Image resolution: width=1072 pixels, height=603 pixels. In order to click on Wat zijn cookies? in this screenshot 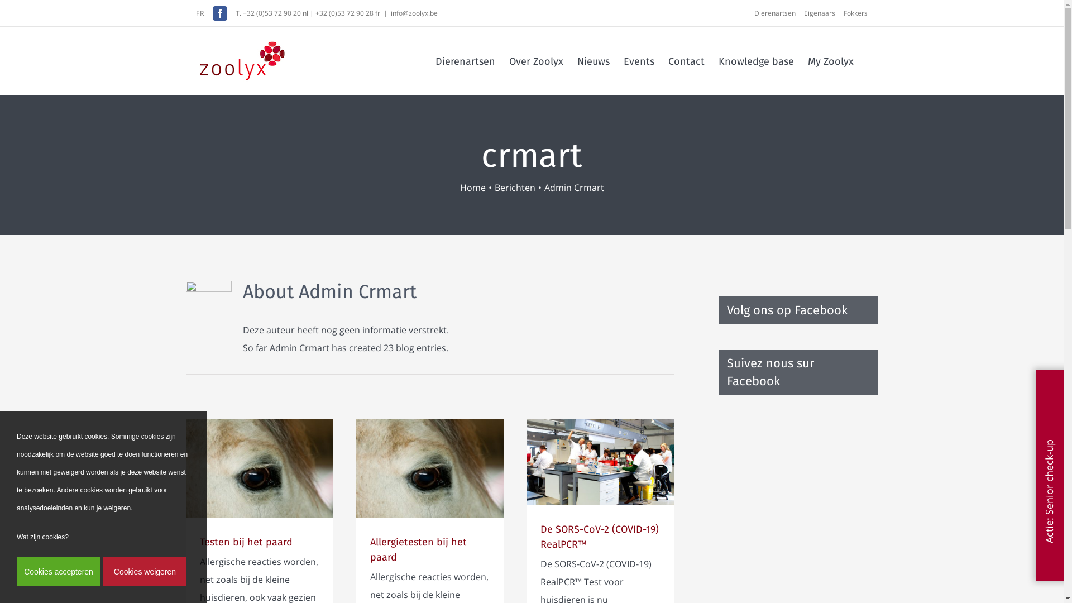, I will do `click(103, 537)`.